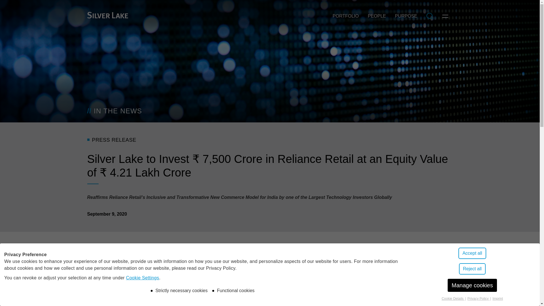 This screenshot has width=544, height=306. I want to click on PEOPLE, so click(377, 16).